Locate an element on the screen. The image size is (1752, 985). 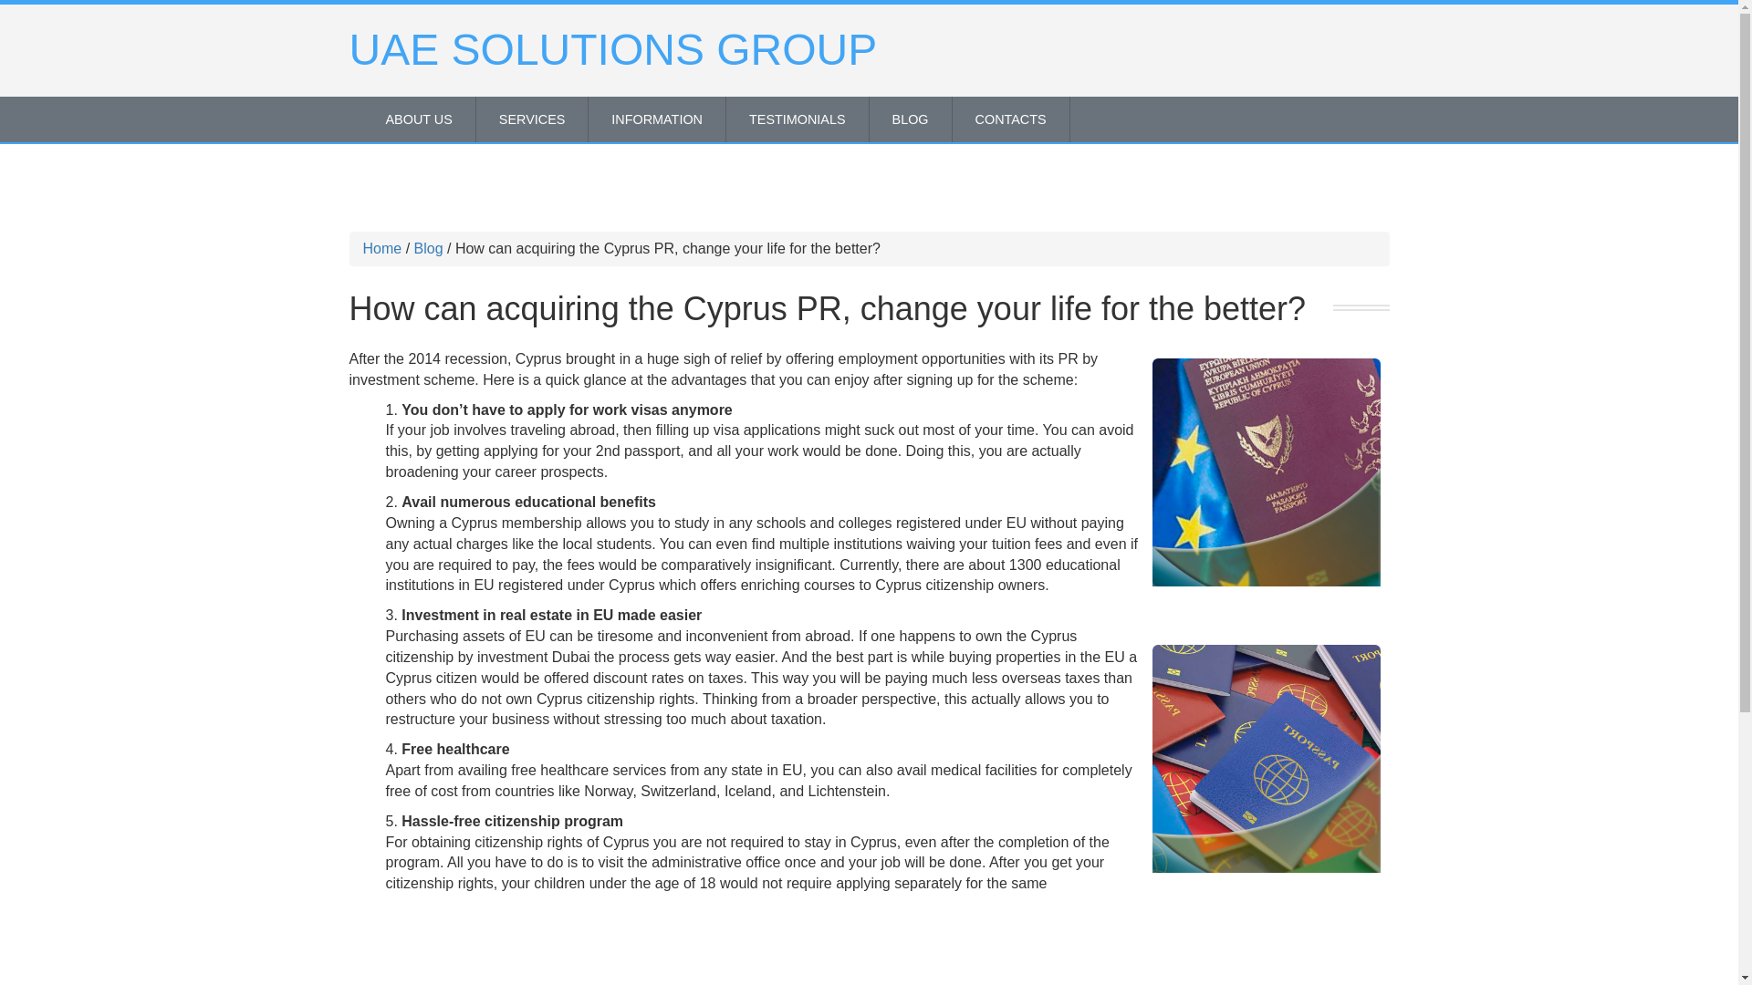
ABOUT US is located at coordinates (418, 119).